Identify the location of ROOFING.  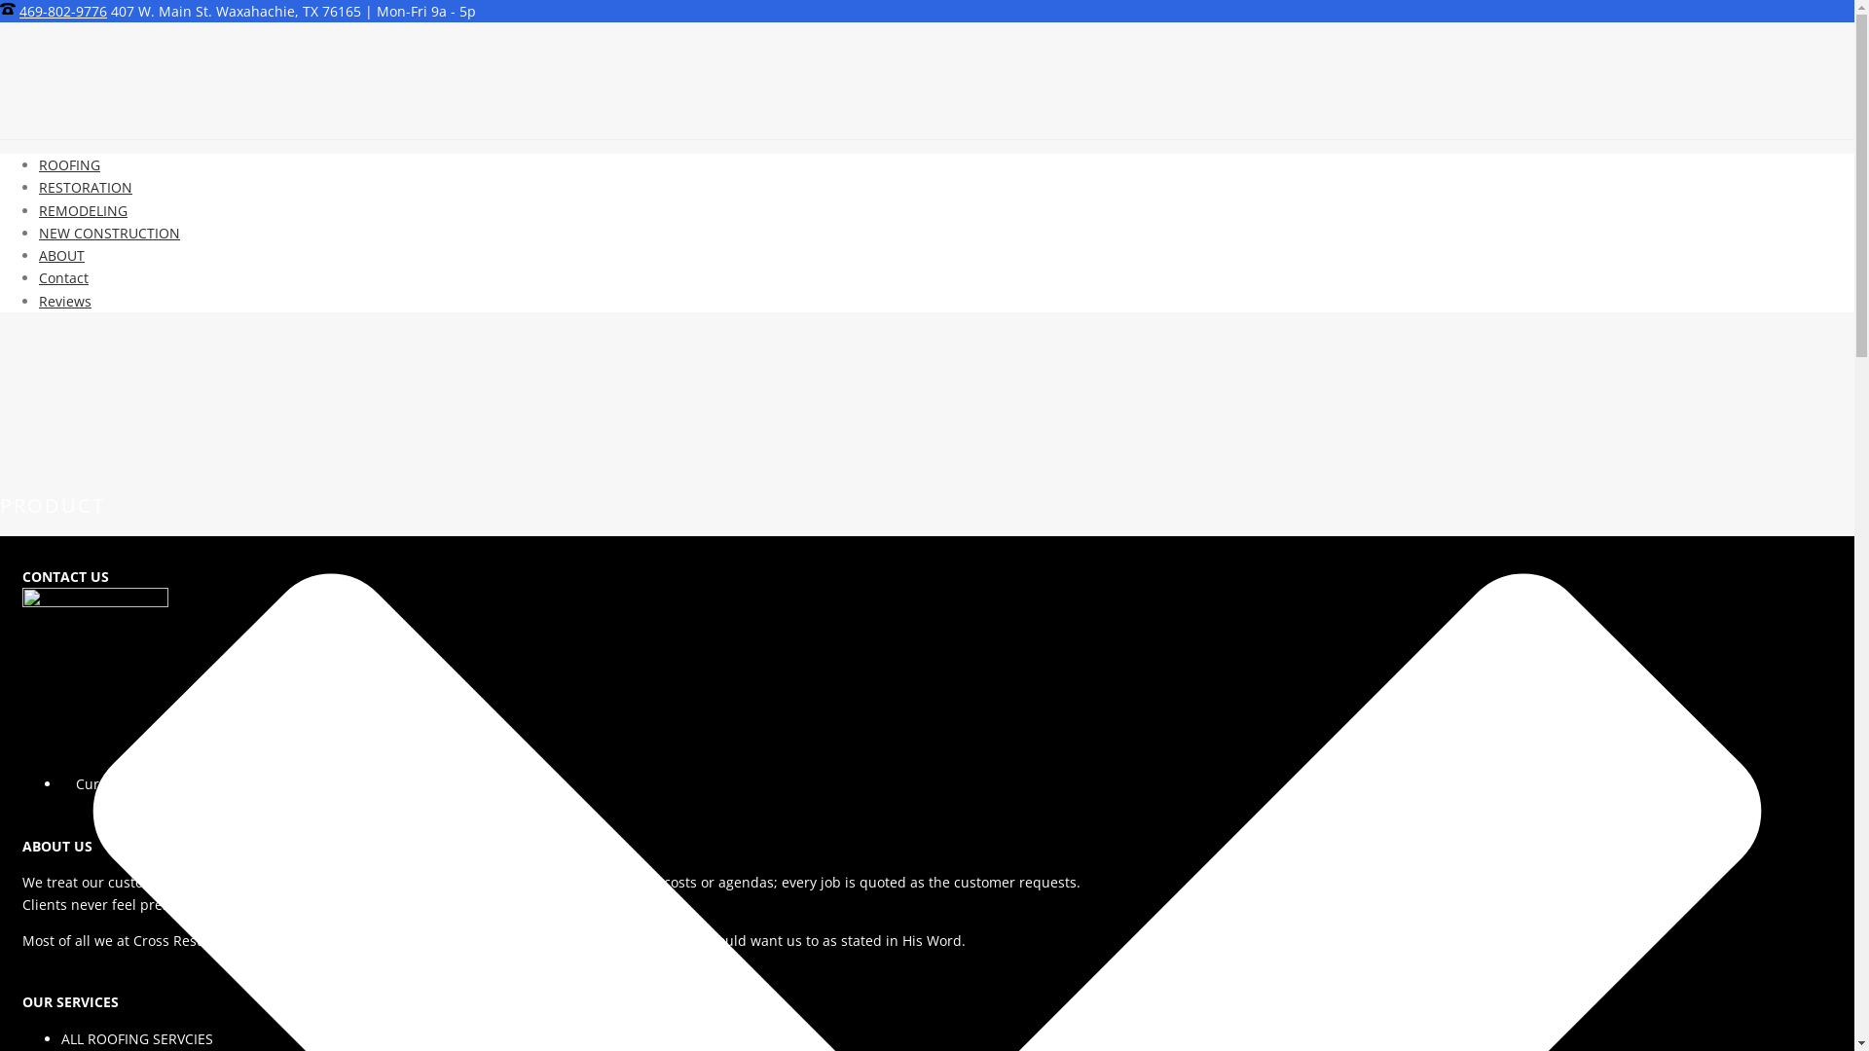
(70, 165).